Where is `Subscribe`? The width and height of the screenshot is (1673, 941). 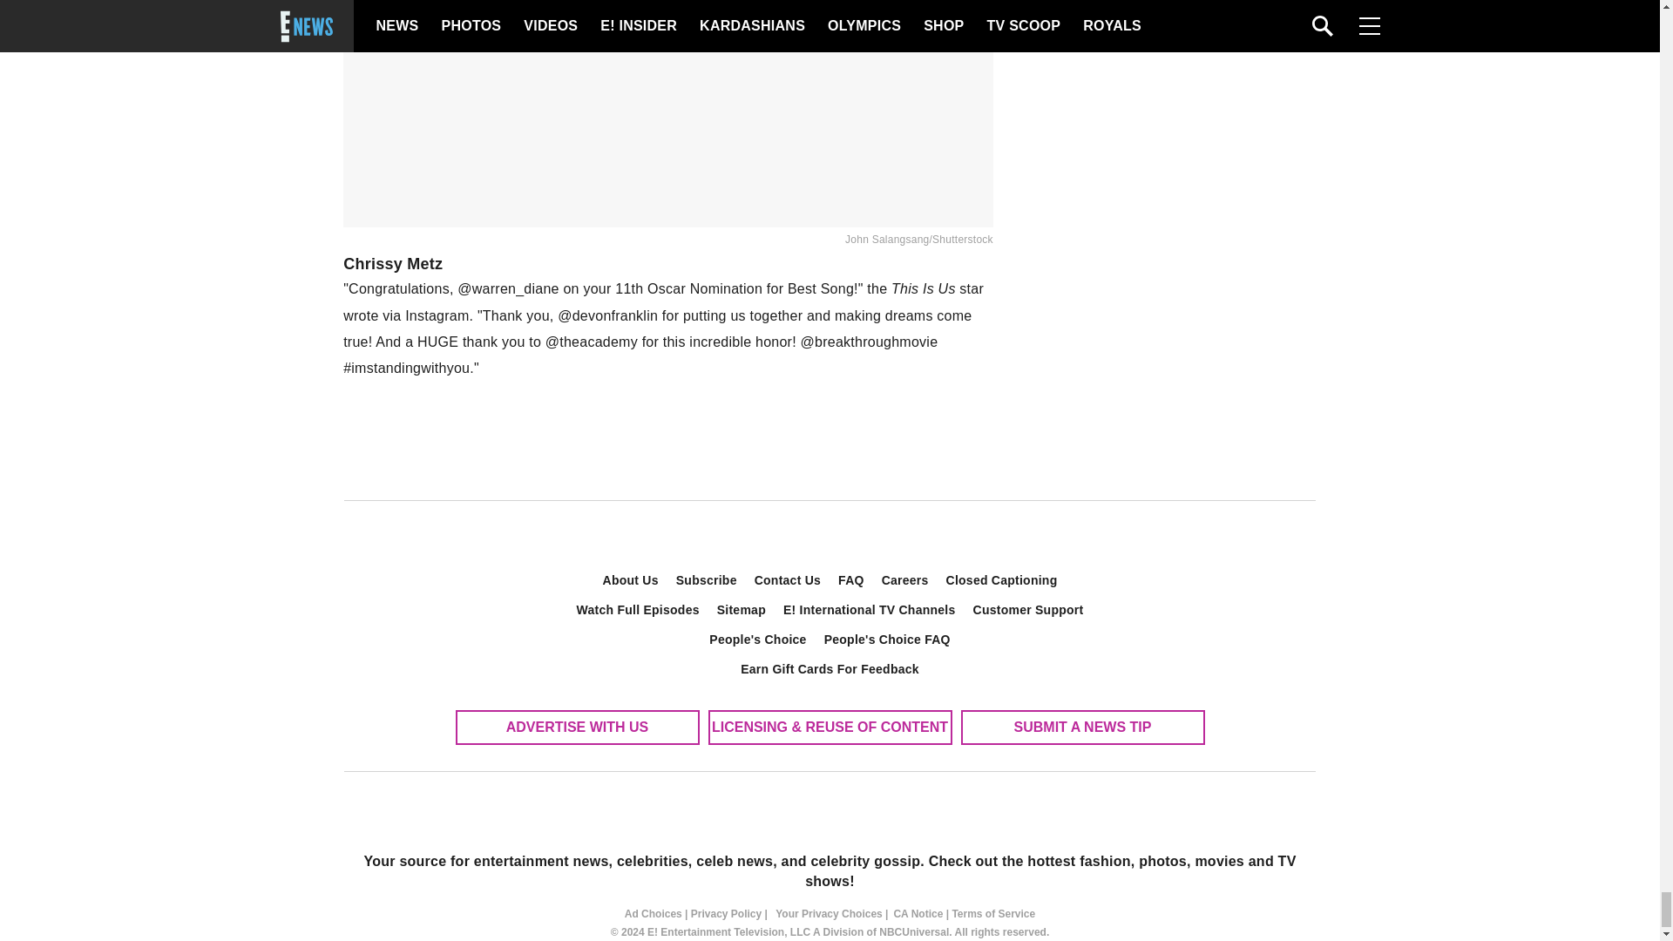
Subscribe is located at coordinates (707, 580).